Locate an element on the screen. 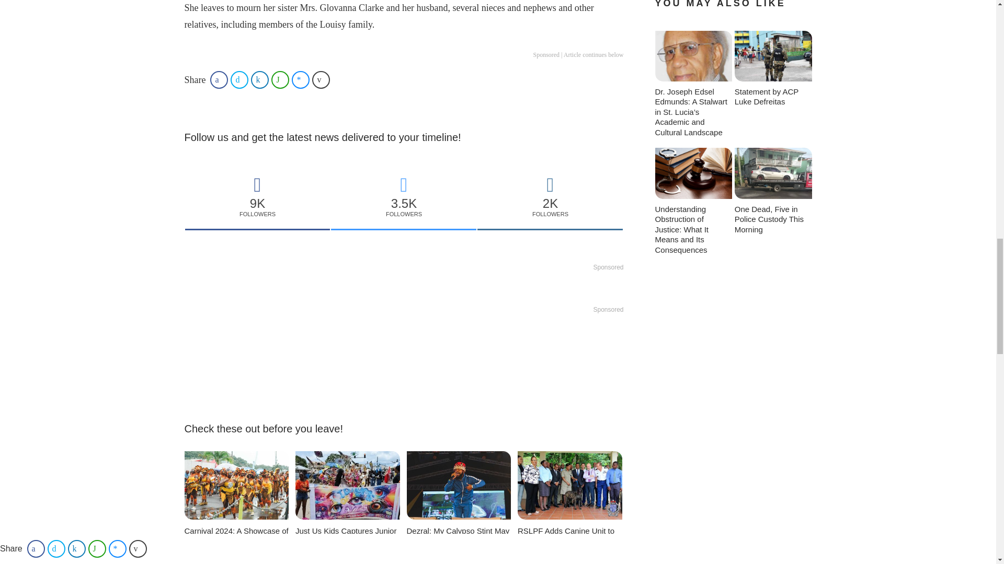  Share on Twitter is located at coordinates (239, 79).